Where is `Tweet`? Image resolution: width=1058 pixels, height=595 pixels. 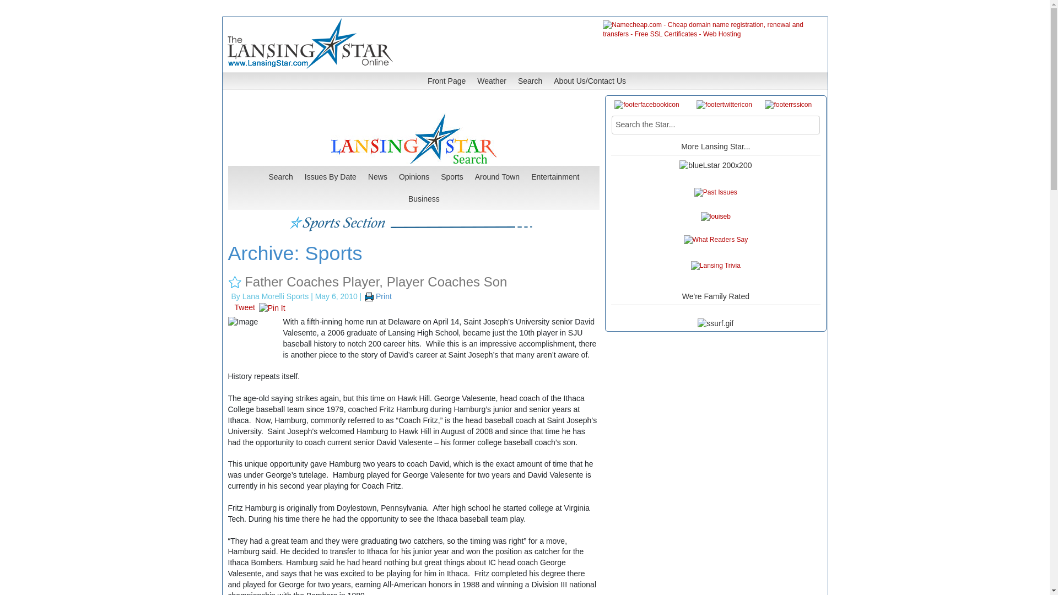
Tweet is located at coordinates (245, 307).